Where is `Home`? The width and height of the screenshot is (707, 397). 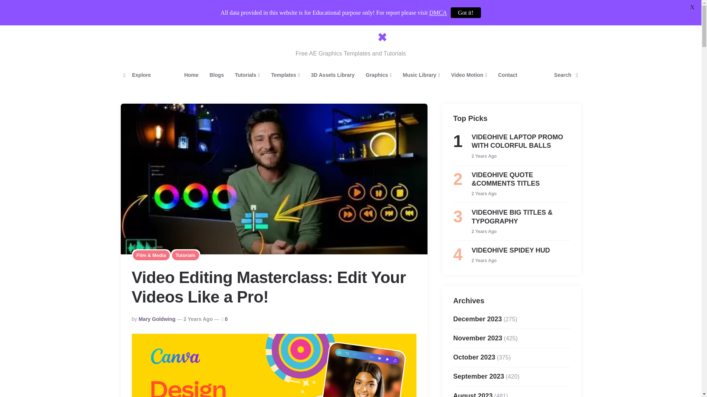 Home is located at coordinates (191, 75).